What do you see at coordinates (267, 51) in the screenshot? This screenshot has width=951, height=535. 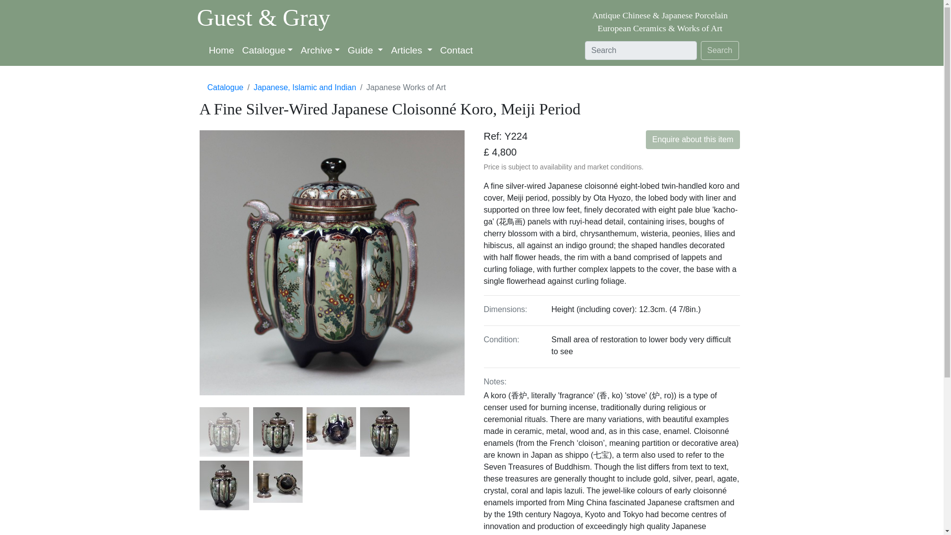 I see `Catalogue` at bounding box center [267, 51].